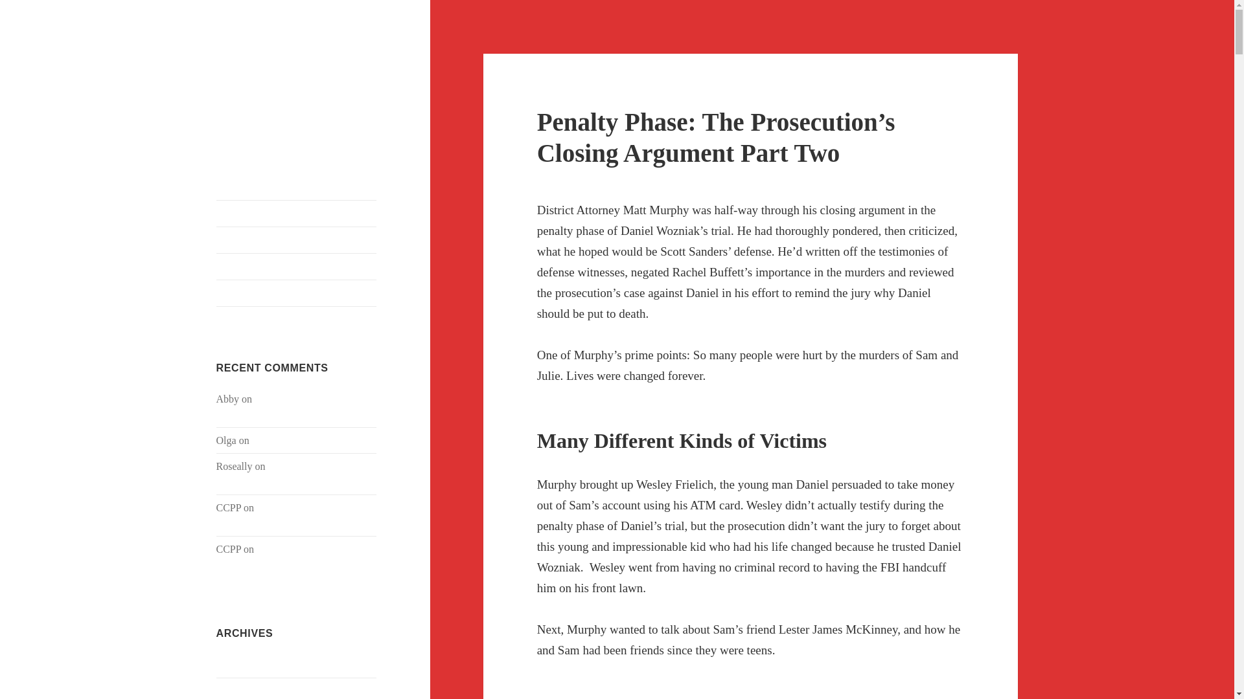  What do you see at coordinates (297, 239) in the screenshot?
I see `Frequently Asked Questions` at bounding box center [297, 239].